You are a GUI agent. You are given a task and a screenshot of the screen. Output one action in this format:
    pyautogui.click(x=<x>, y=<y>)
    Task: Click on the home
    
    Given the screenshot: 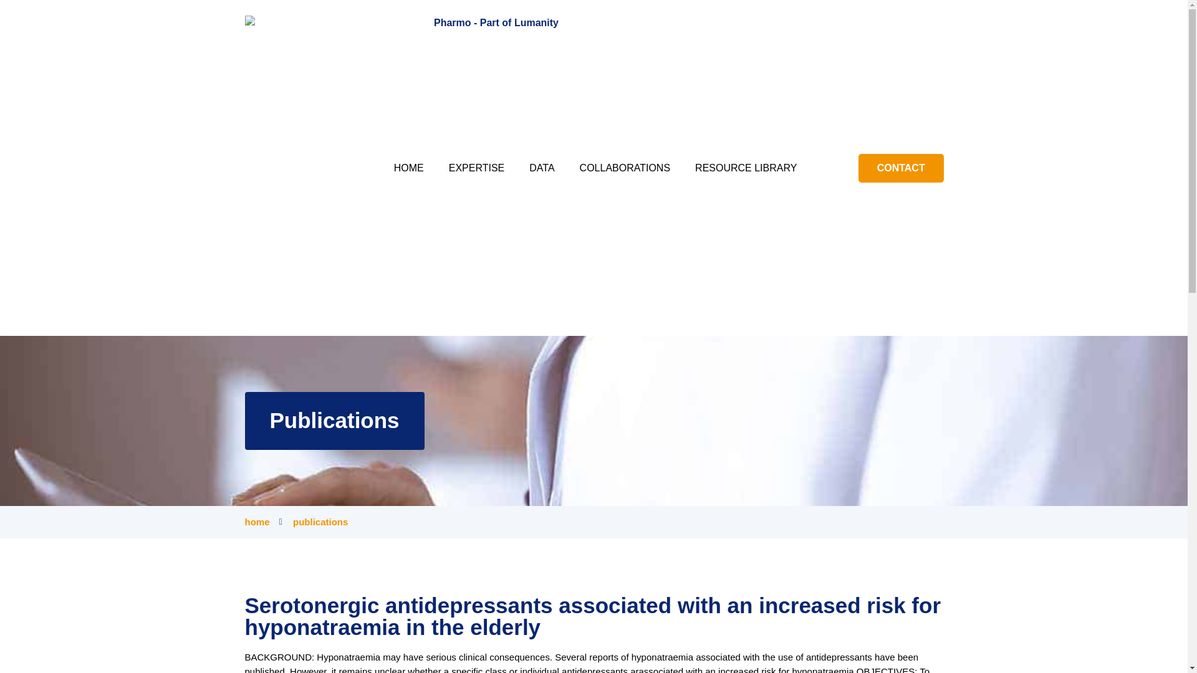 What is the action you would take?
    pyautogui.click(x=257, y=522)
    